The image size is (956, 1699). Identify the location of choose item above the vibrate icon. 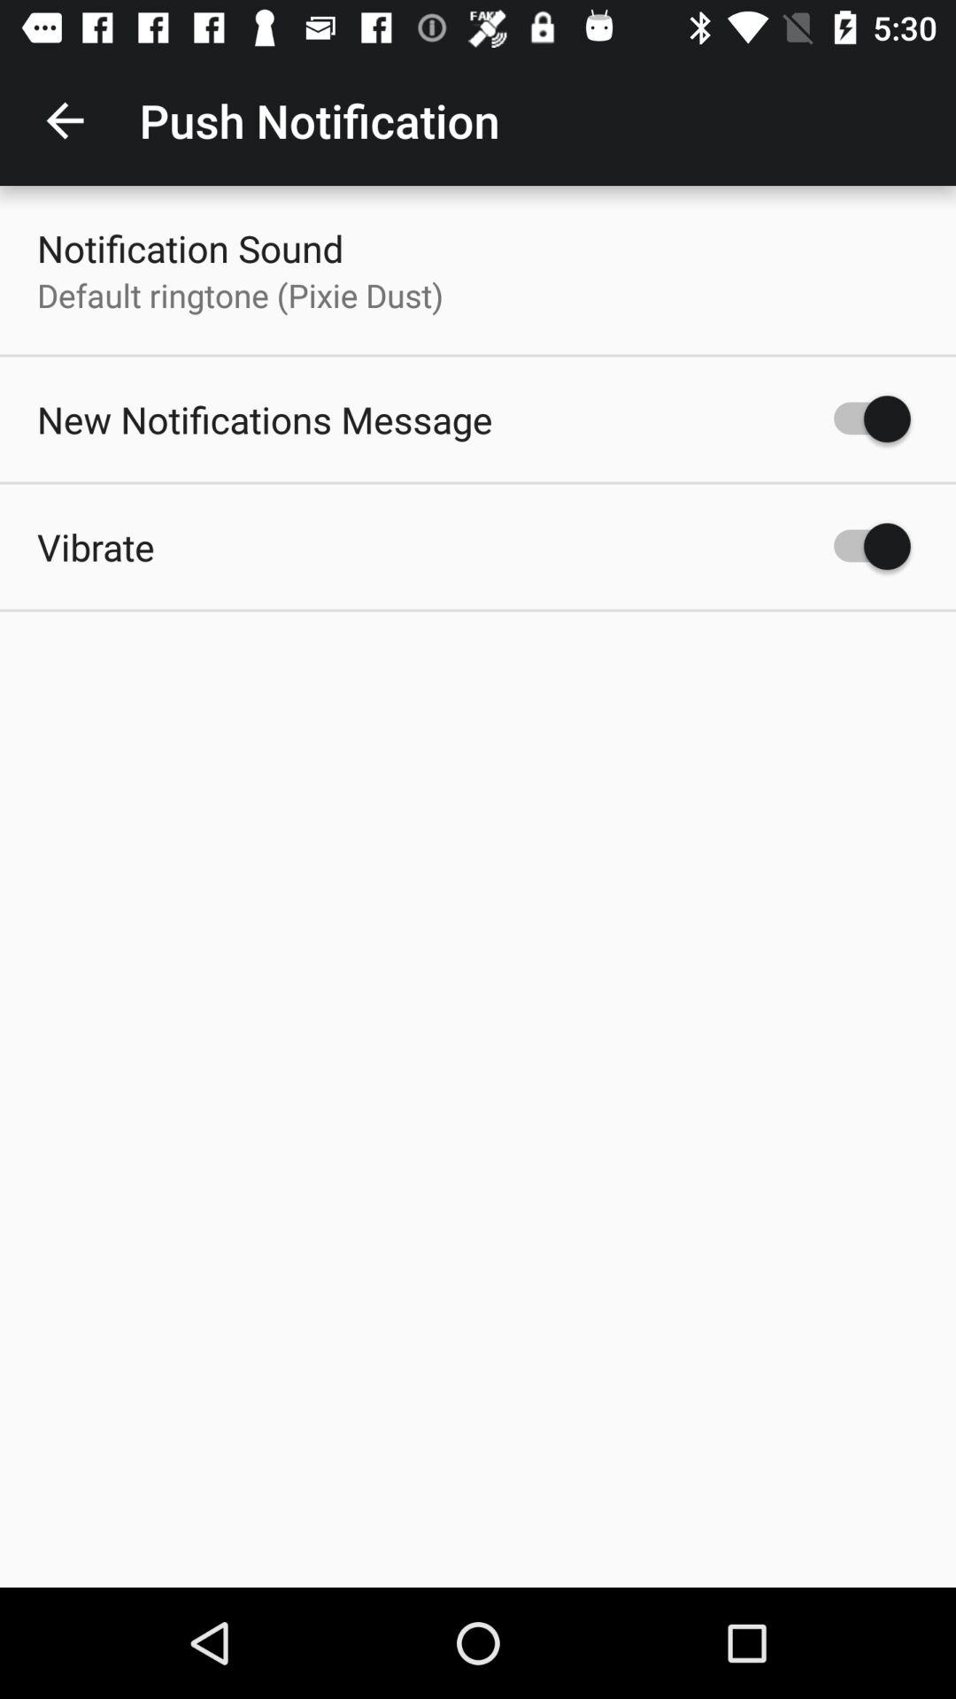
(265, 419).